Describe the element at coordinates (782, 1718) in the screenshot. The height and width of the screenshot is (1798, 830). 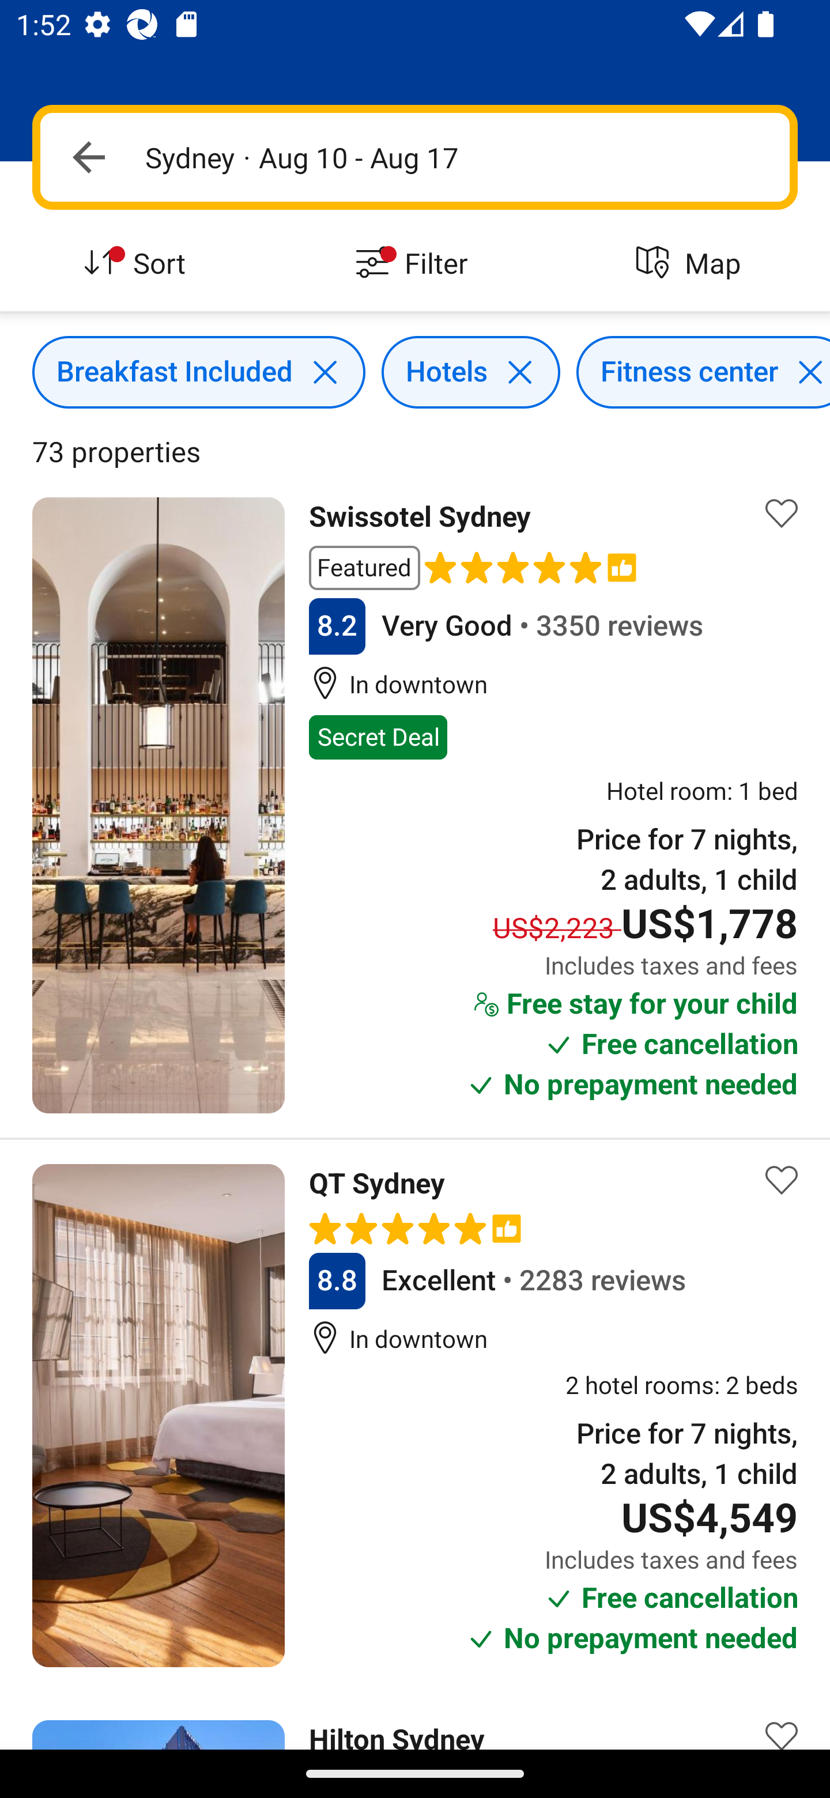
I see `Save property to list` at that location.